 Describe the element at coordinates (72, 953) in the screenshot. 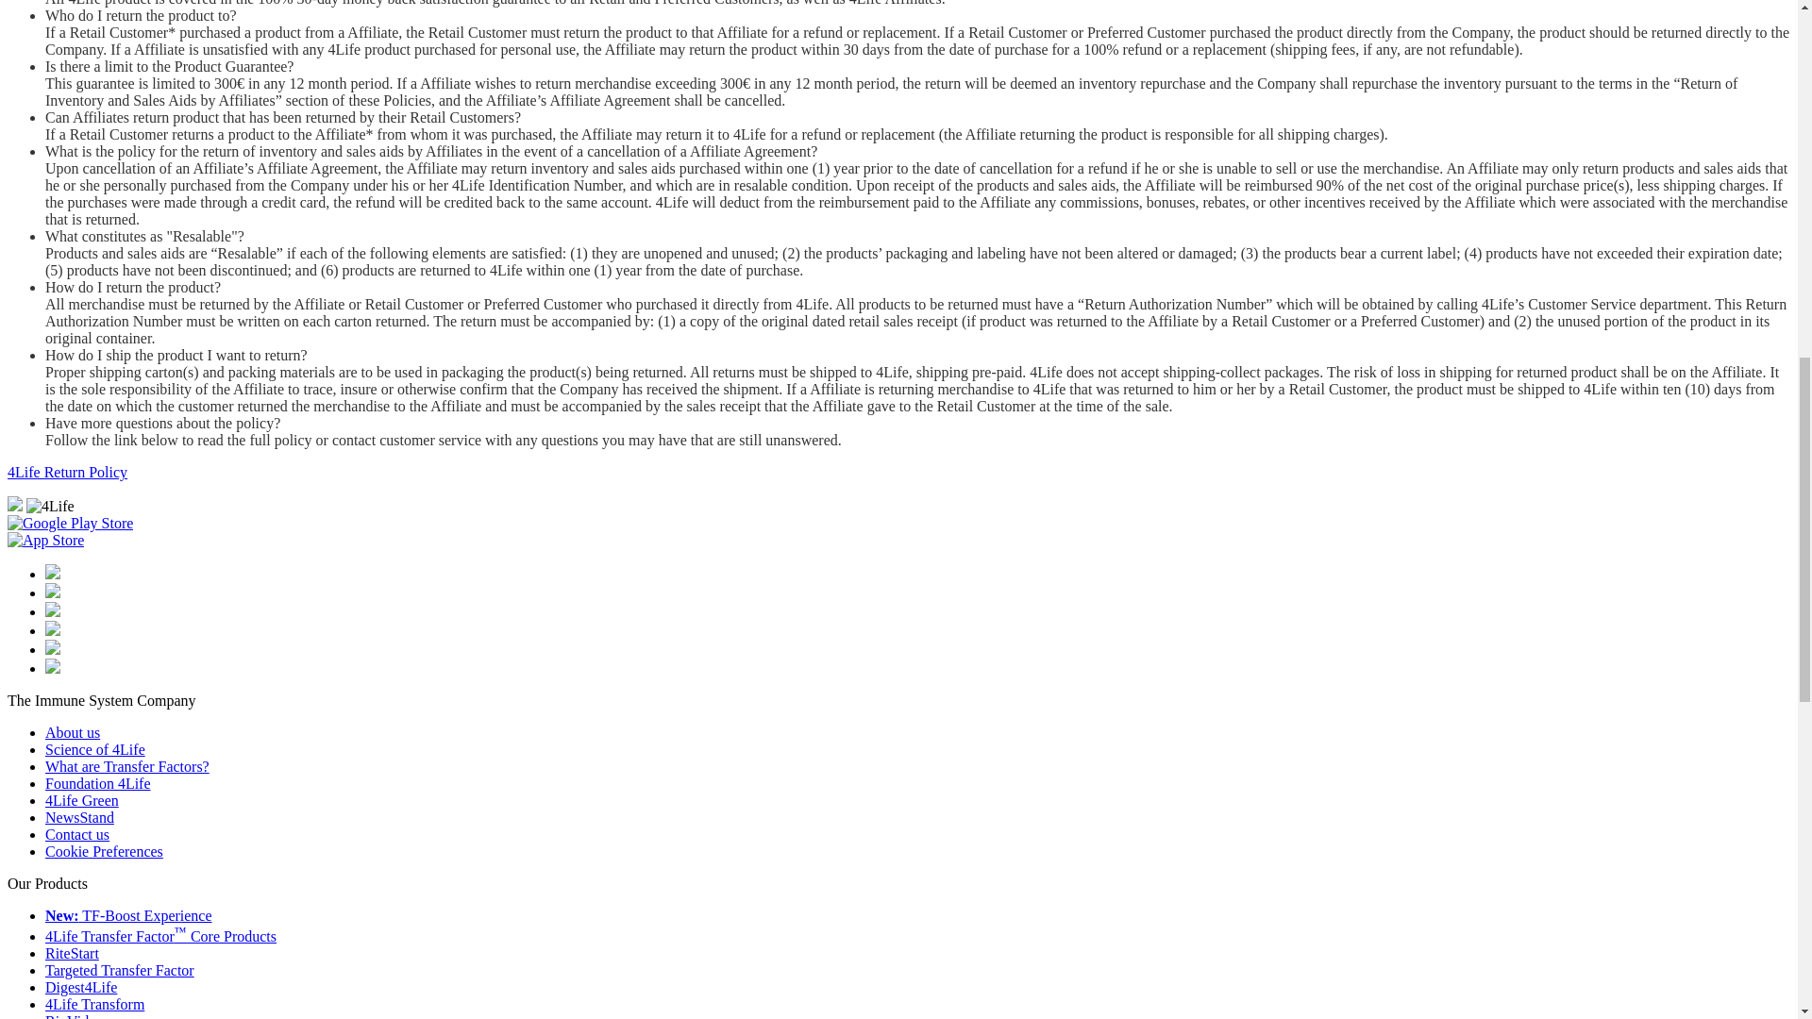

I see `RiteStart` at that location.